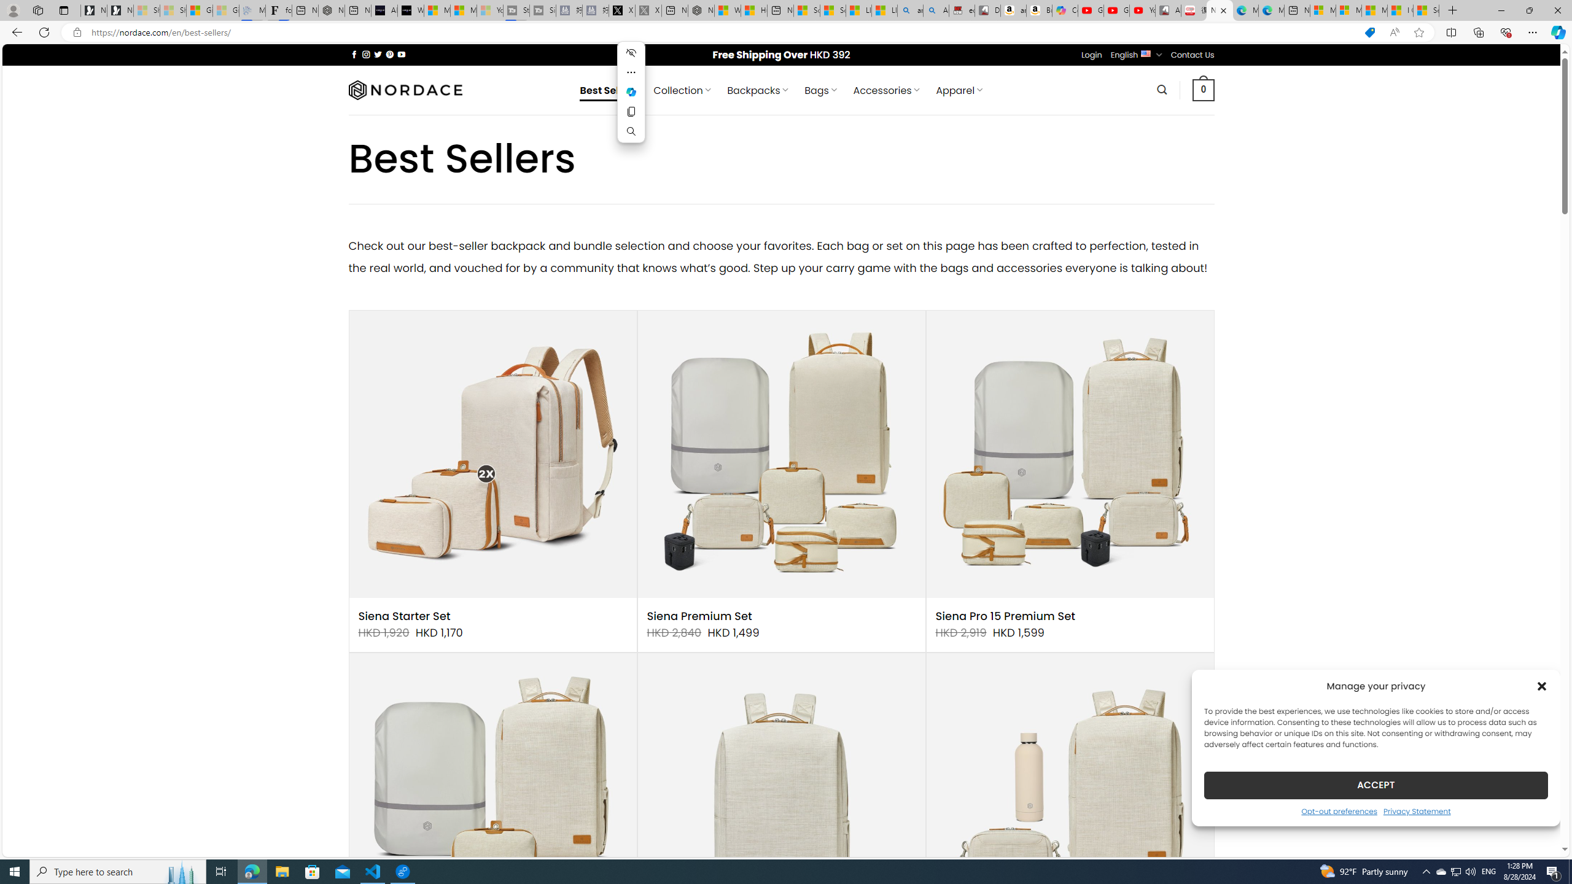 This screenshot has width=1572, height=884. What do you see at coordinates (723, 33) in the screenshot?
I see `Address and search bar` at bounding box center [723, 33].